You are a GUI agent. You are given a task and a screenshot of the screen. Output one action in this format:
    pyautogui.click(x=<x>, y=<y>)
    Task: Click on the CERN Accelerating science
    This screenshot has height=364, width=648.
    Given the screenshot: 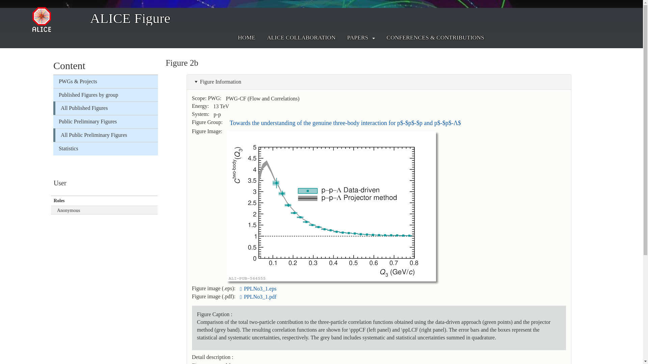 What is the action you would take?
    pyautogui.click(x=59, y=6)
    